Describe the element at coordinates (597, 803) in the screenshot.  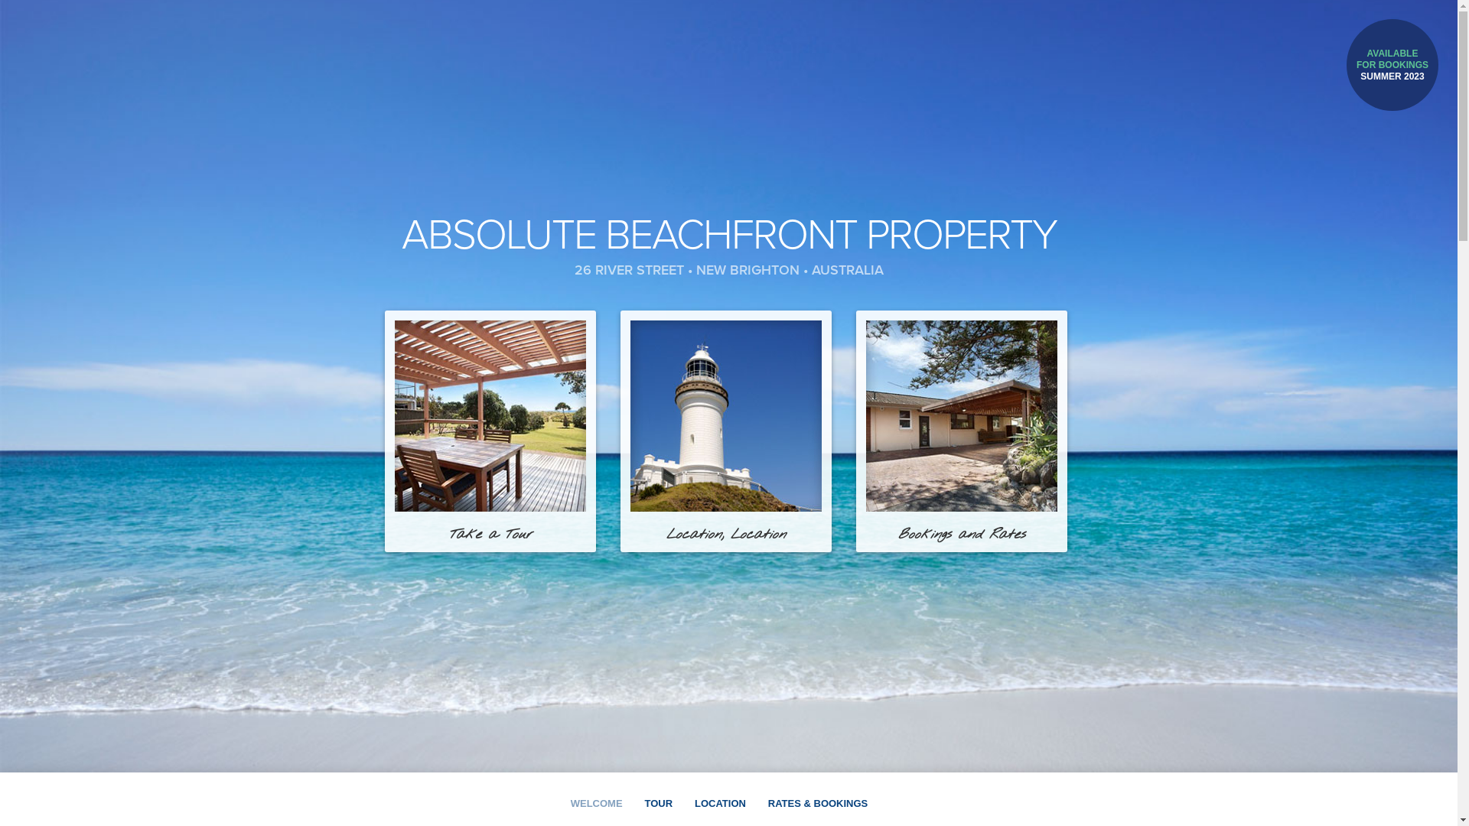
I see `WELCOME` at that location.